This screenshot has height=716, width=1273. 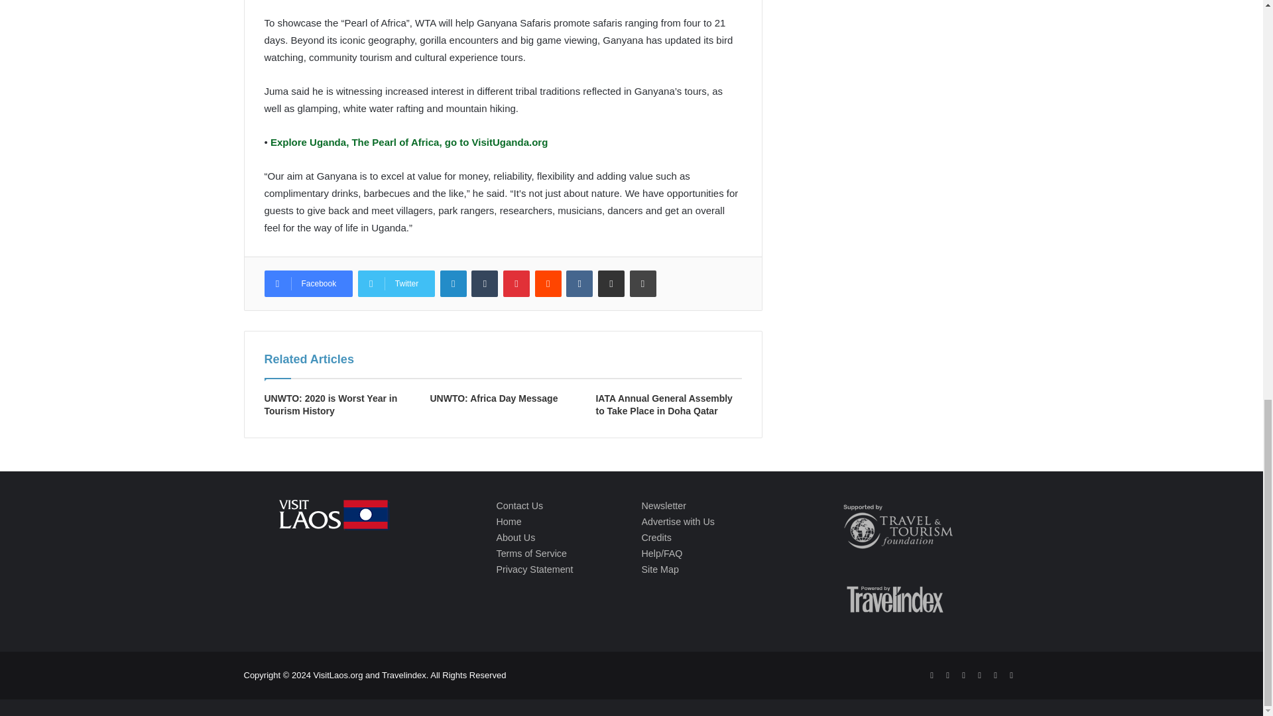 I want to click on Pinterest, so click(x=516, y=284).